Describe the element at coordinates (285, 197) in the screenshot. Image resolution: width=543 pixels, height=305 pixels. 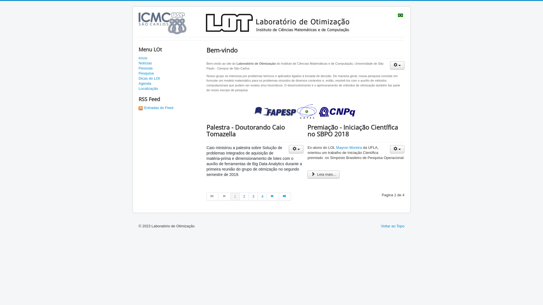
I see `Fim` at that location.